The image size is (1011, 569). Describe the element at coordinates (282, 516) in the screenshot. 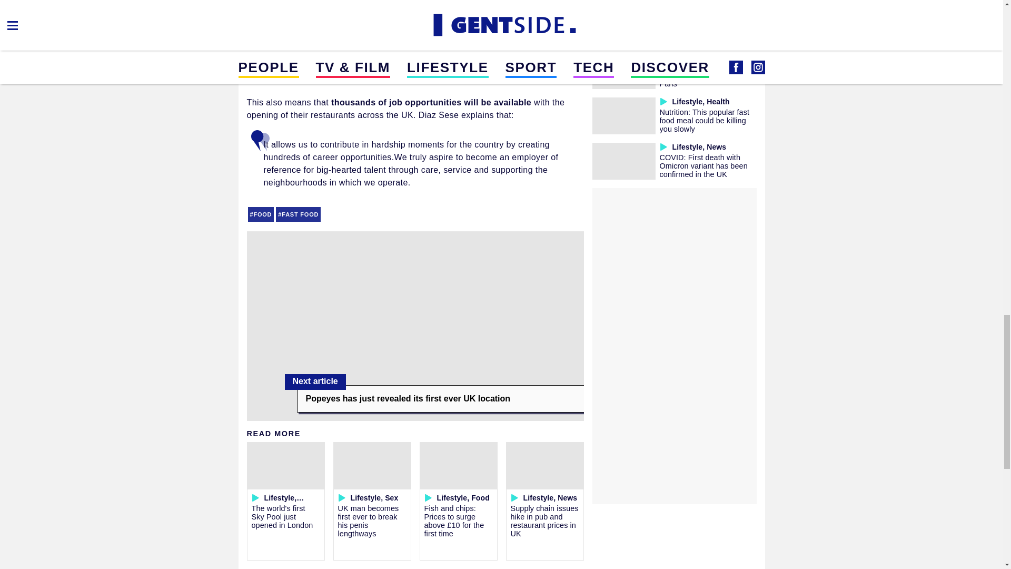

I see `The world's first Sky Pool just opened in London` at that location.